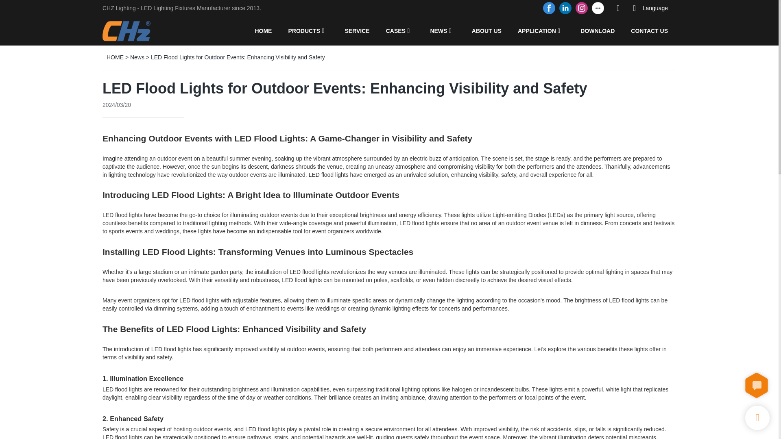 Image resolution: width=781 pixels, height=439 pixels. What do you see at coordinates (304, 30) in the screenshot?
I see `PRODUCTS` at bounding box center [304, 30].